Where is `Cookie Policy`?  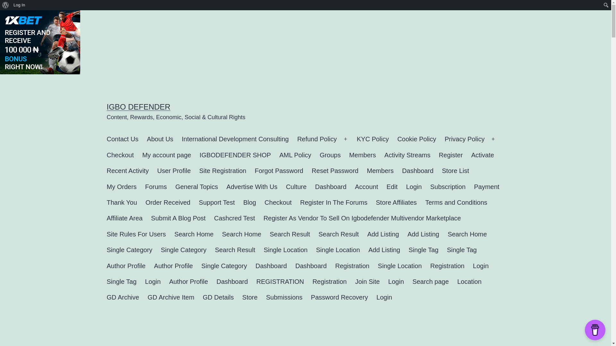
Cookie Policy is located at coordinates (416, 139).